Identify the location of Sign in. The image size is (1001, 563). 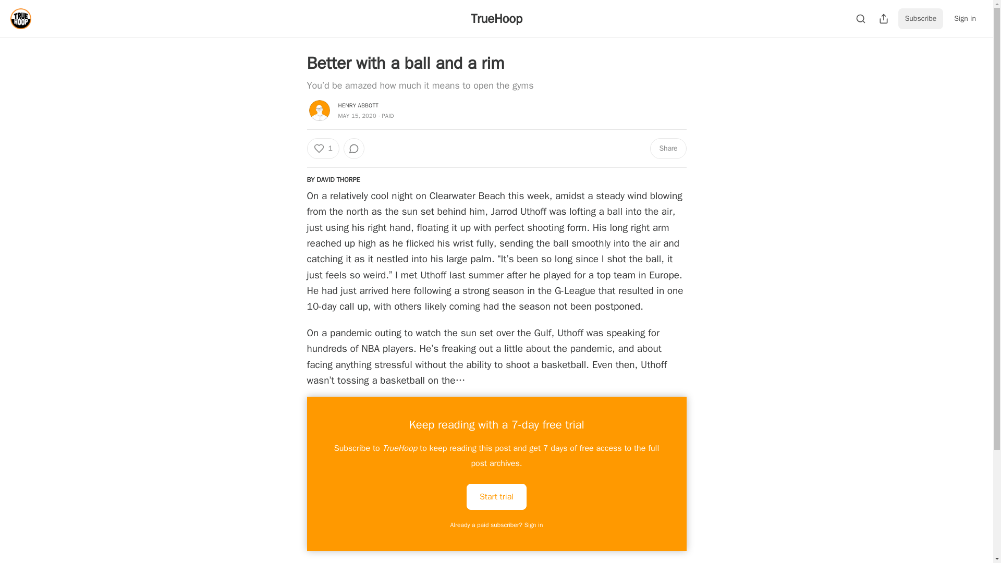
(965, 19).